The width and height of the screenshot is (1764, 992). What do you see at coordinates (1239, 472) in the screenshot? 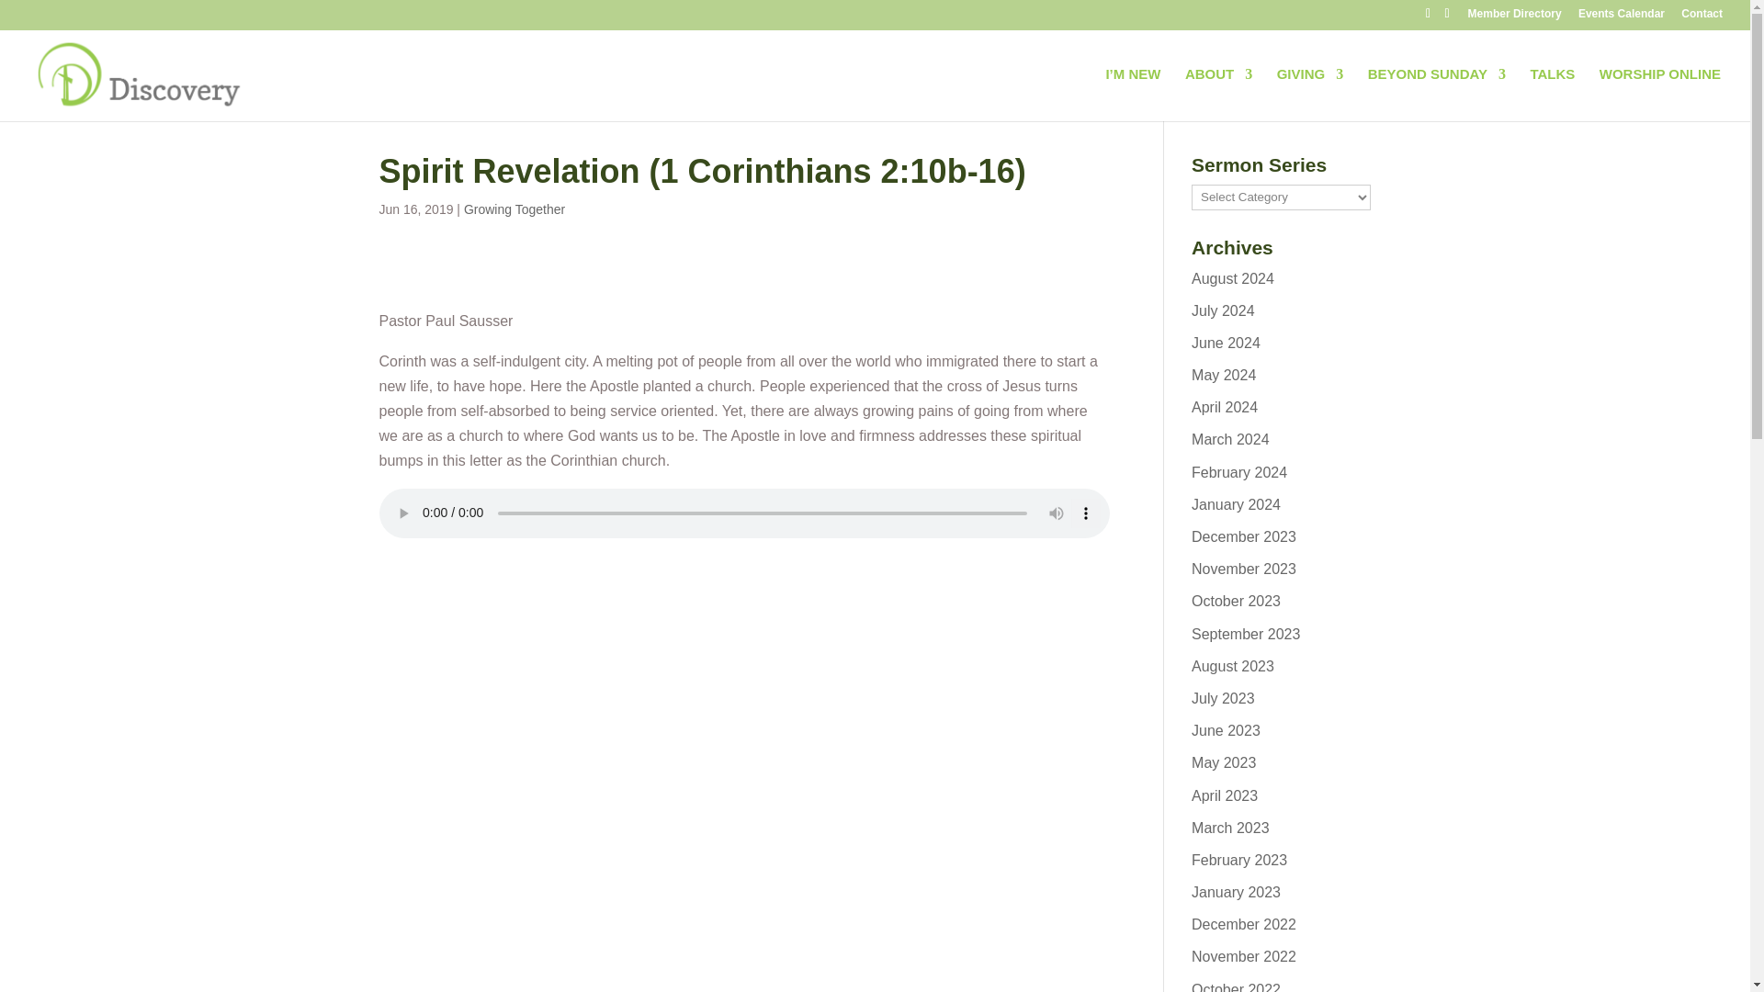
I see `February 2024` at bounding box center [1239, 472].